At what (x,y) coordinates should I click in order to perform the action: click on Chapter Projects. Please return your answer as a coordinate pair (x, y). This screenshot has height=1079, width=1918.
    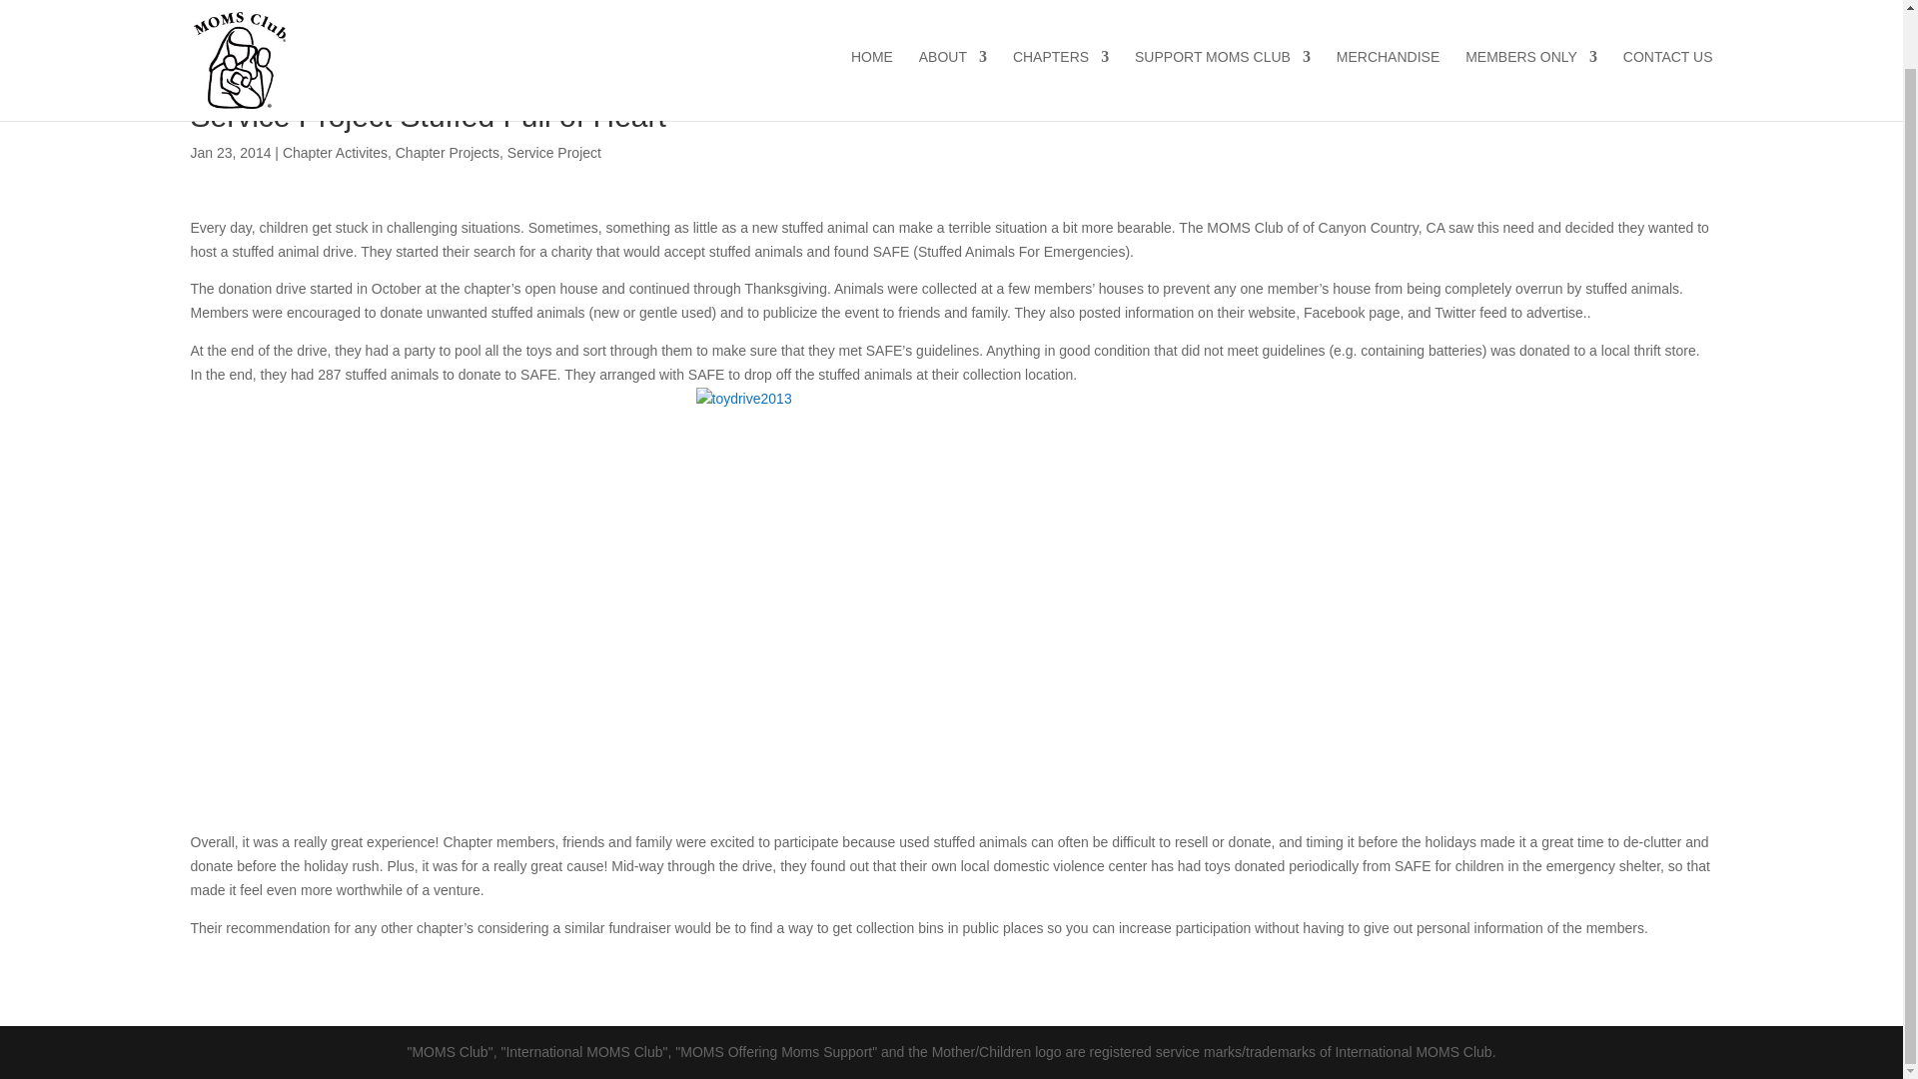
    Looking at the image, I should click on (447, 152).